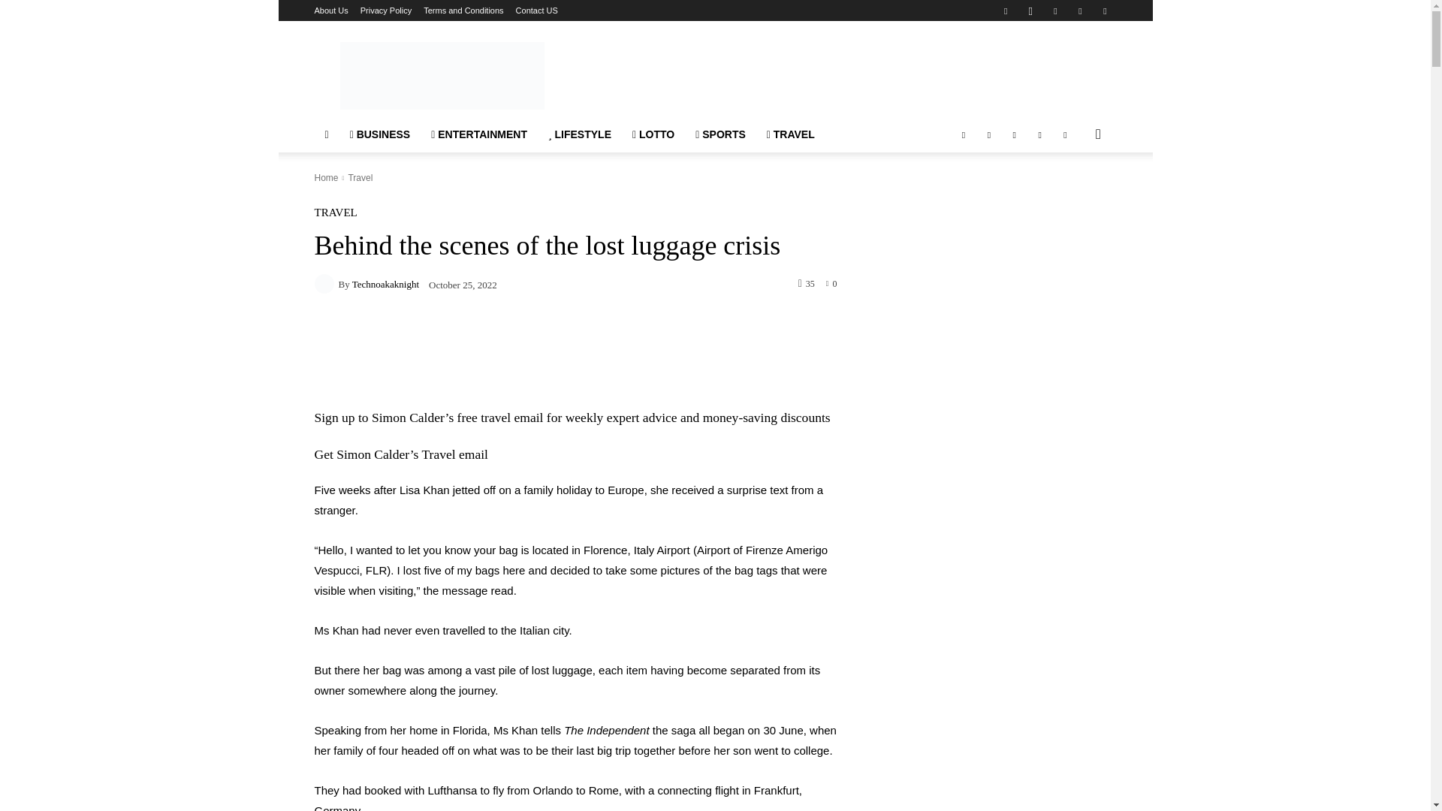 This screenshot has width=1442, height=811. I want to click on ENTERTAINMENT, so click(479, 134).